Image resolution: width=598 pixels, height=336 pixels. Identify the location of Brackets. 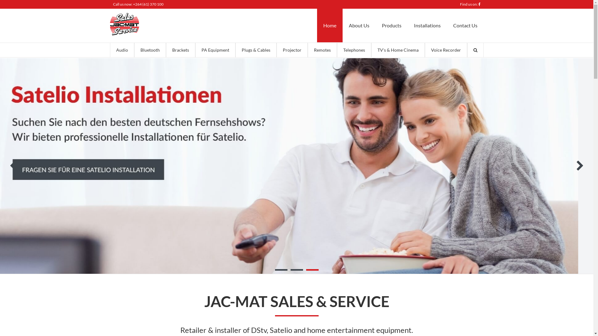
(180, 50).